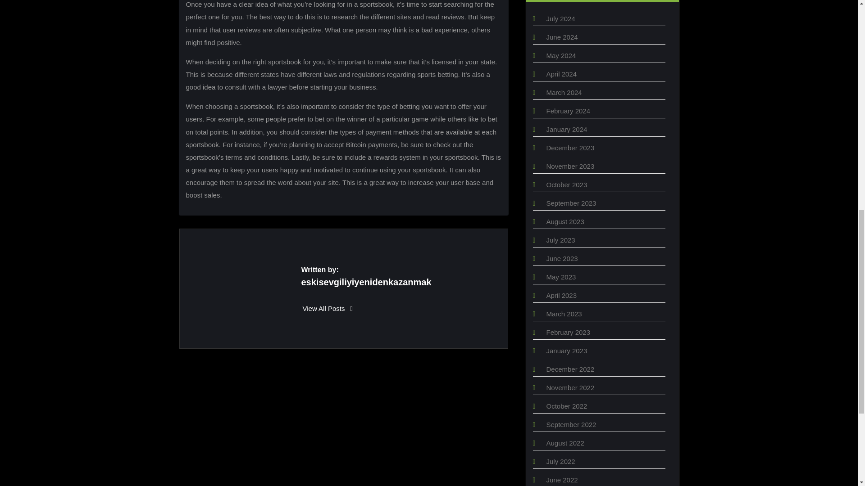 This screenshot has height=486, width=865. I want to click on August 2022, so click(565, 443).